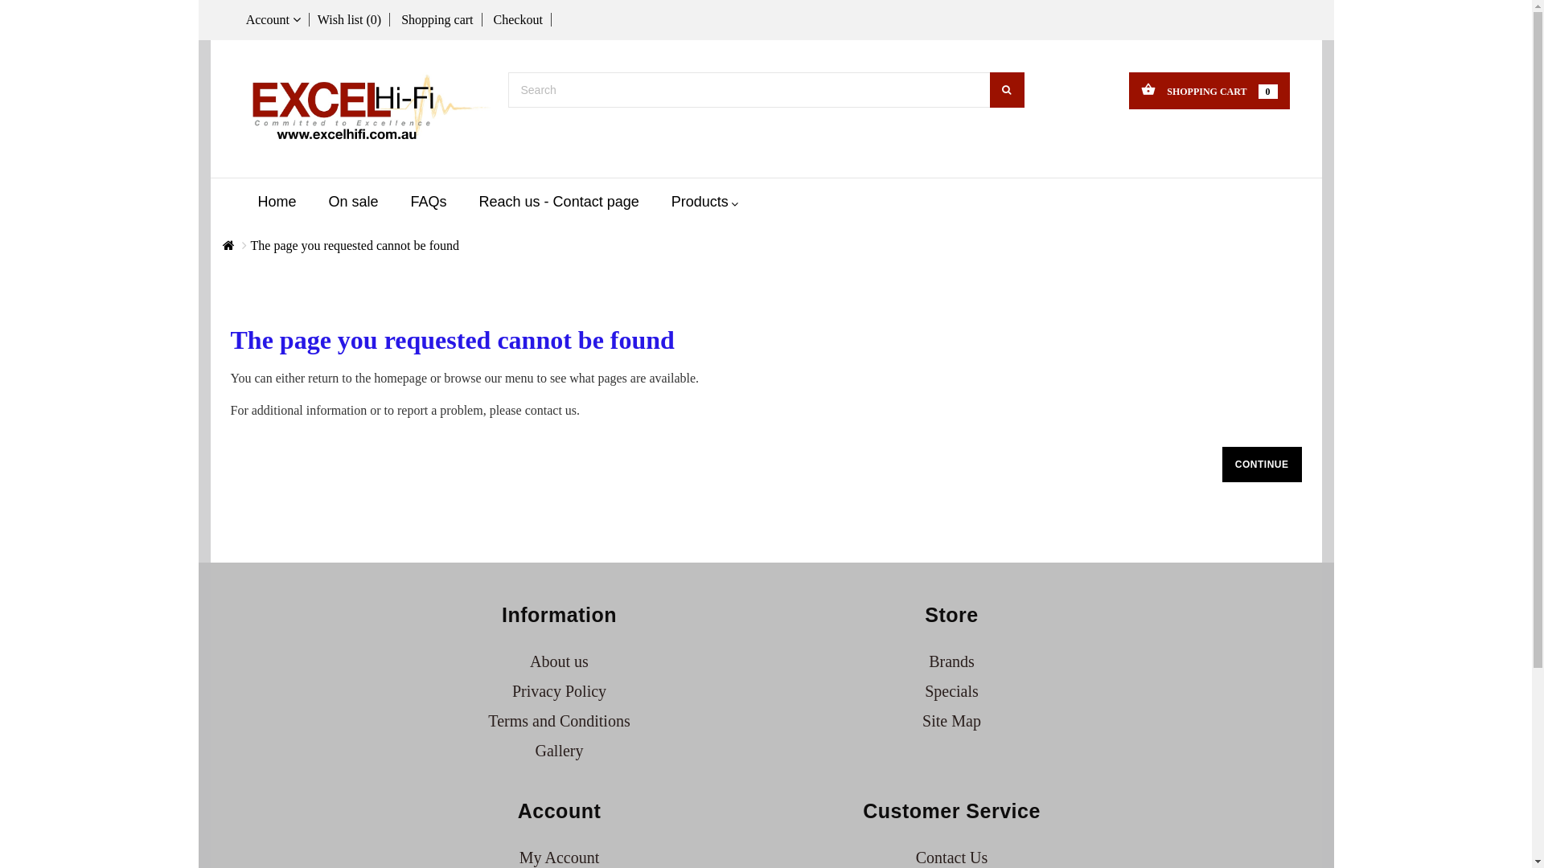 This screenshot has width=1544, height=868. I want to click on  Account, so click(272, 19).